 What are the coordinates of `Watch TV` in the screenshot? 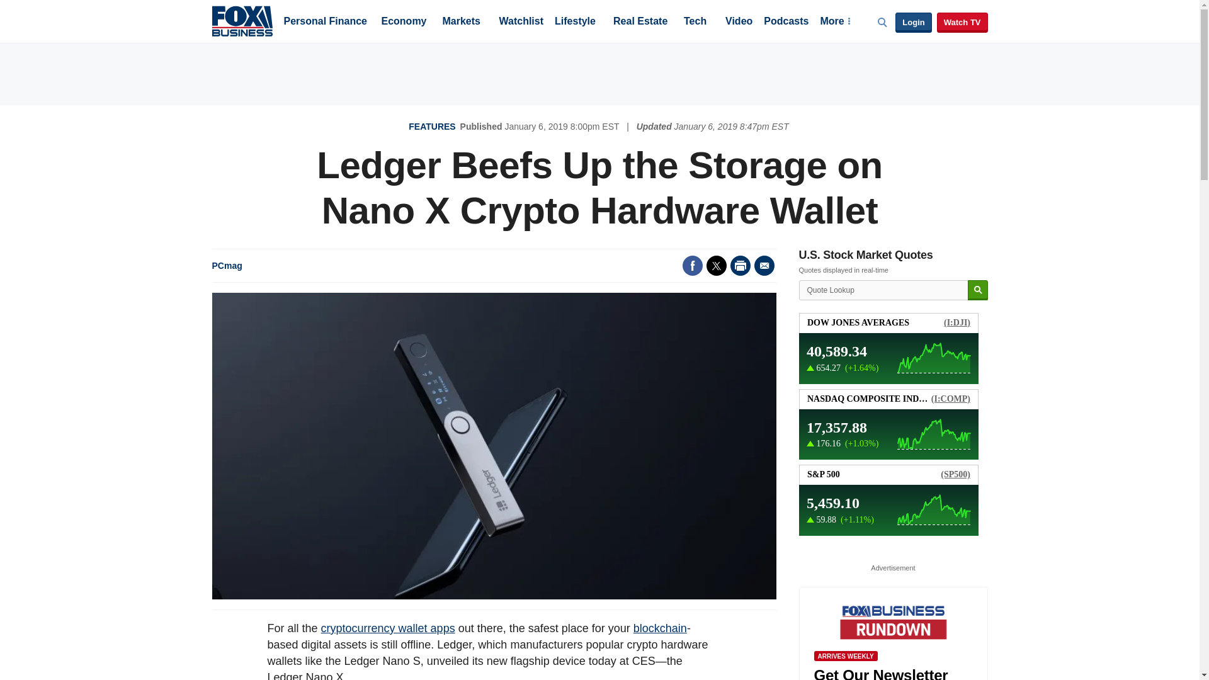 It's located at (962, 23).